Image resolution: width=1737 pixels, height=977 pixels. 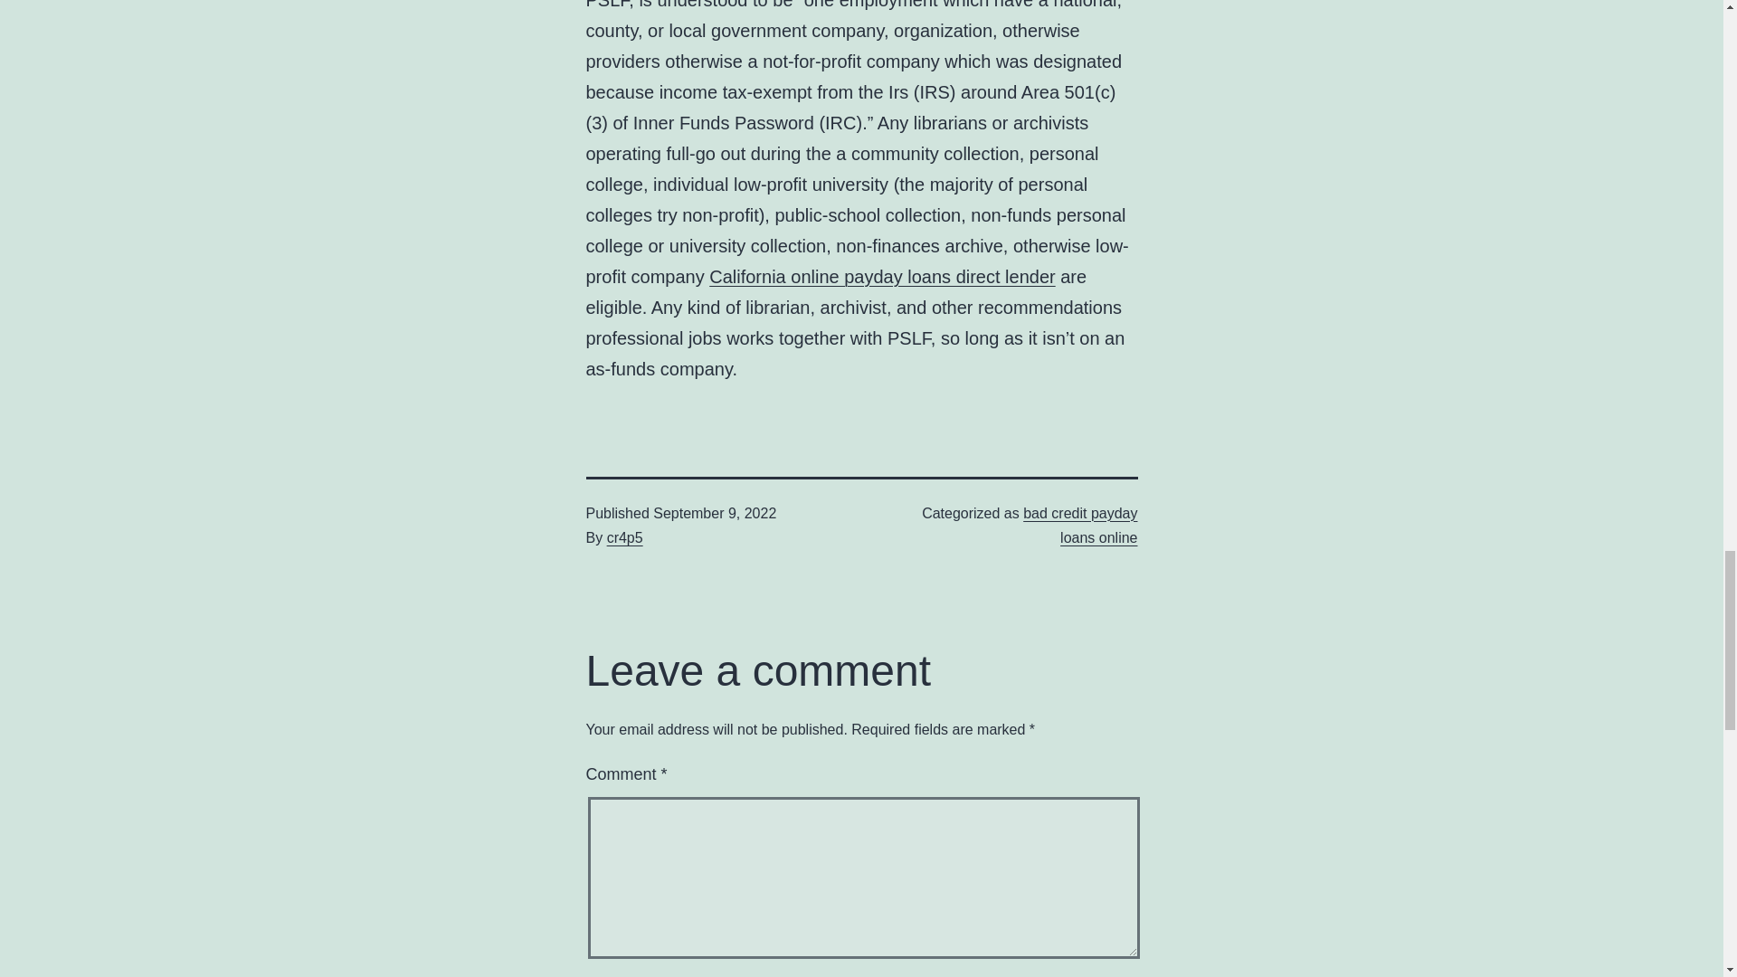 I want to click on bad credit payday loans online, so click(x=1080, y=525).